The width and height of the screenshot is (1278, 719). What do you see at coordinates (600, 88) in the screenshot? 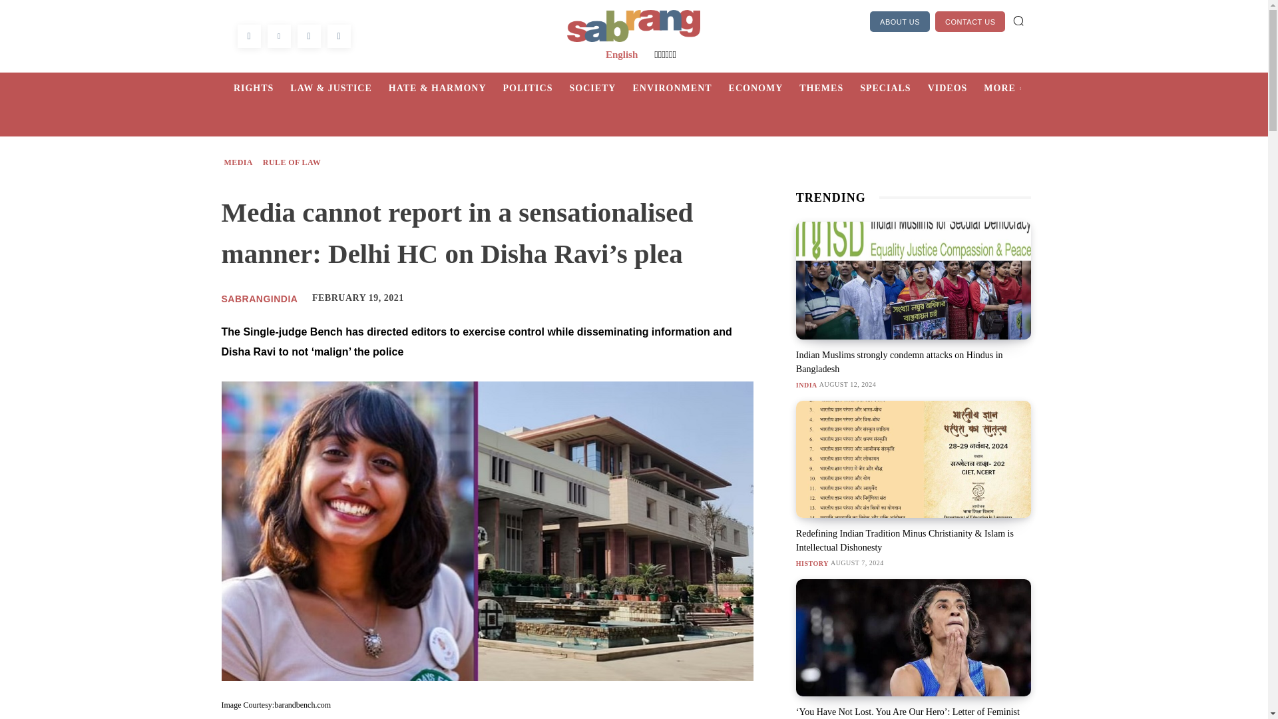
I see `SOCIETY` at bounding box center [600, 88].